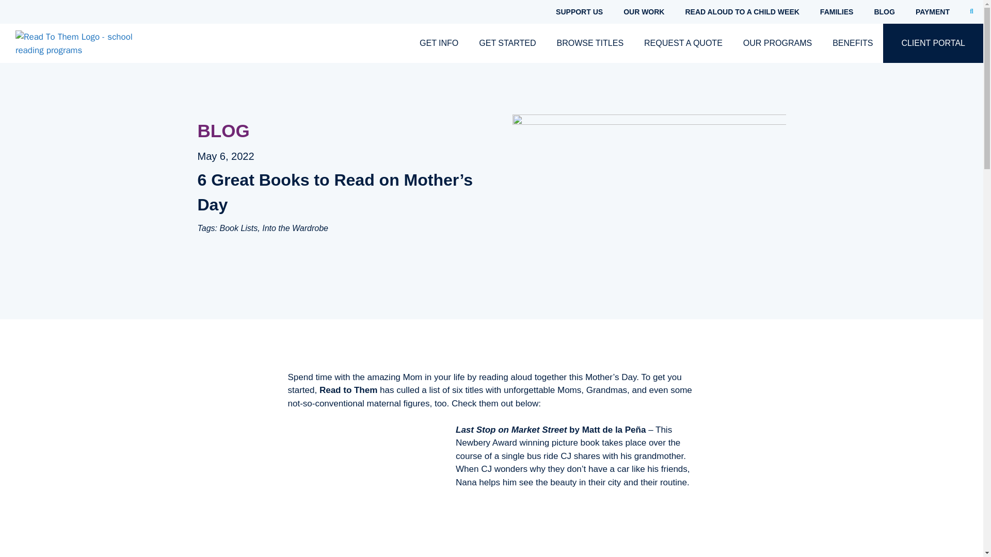 The height and width of the screenshot is (557, 991). I want to click on GET INFO, so click(439, 43).